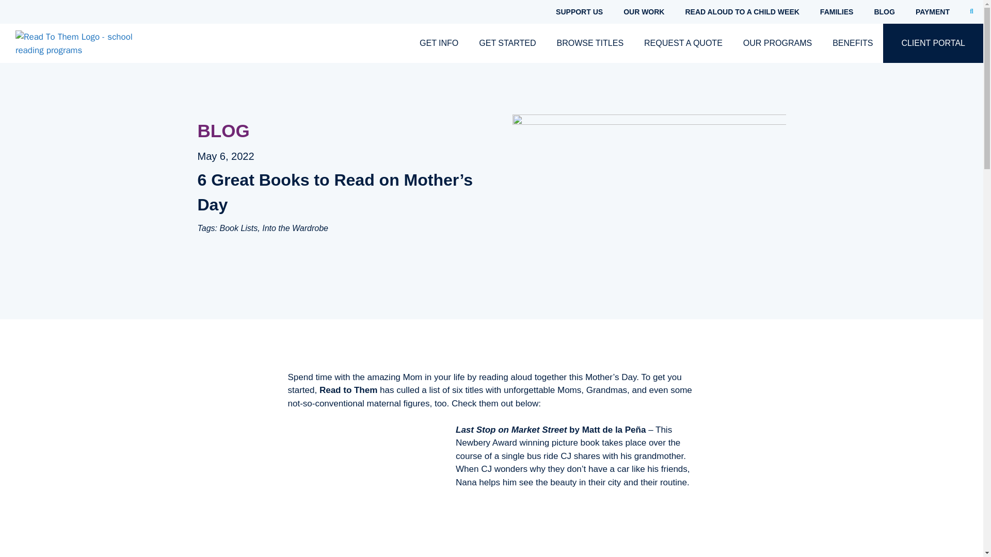 The height and width of the screenshot is (557, 991). I want to click on GET INFO, so click(439, 43).